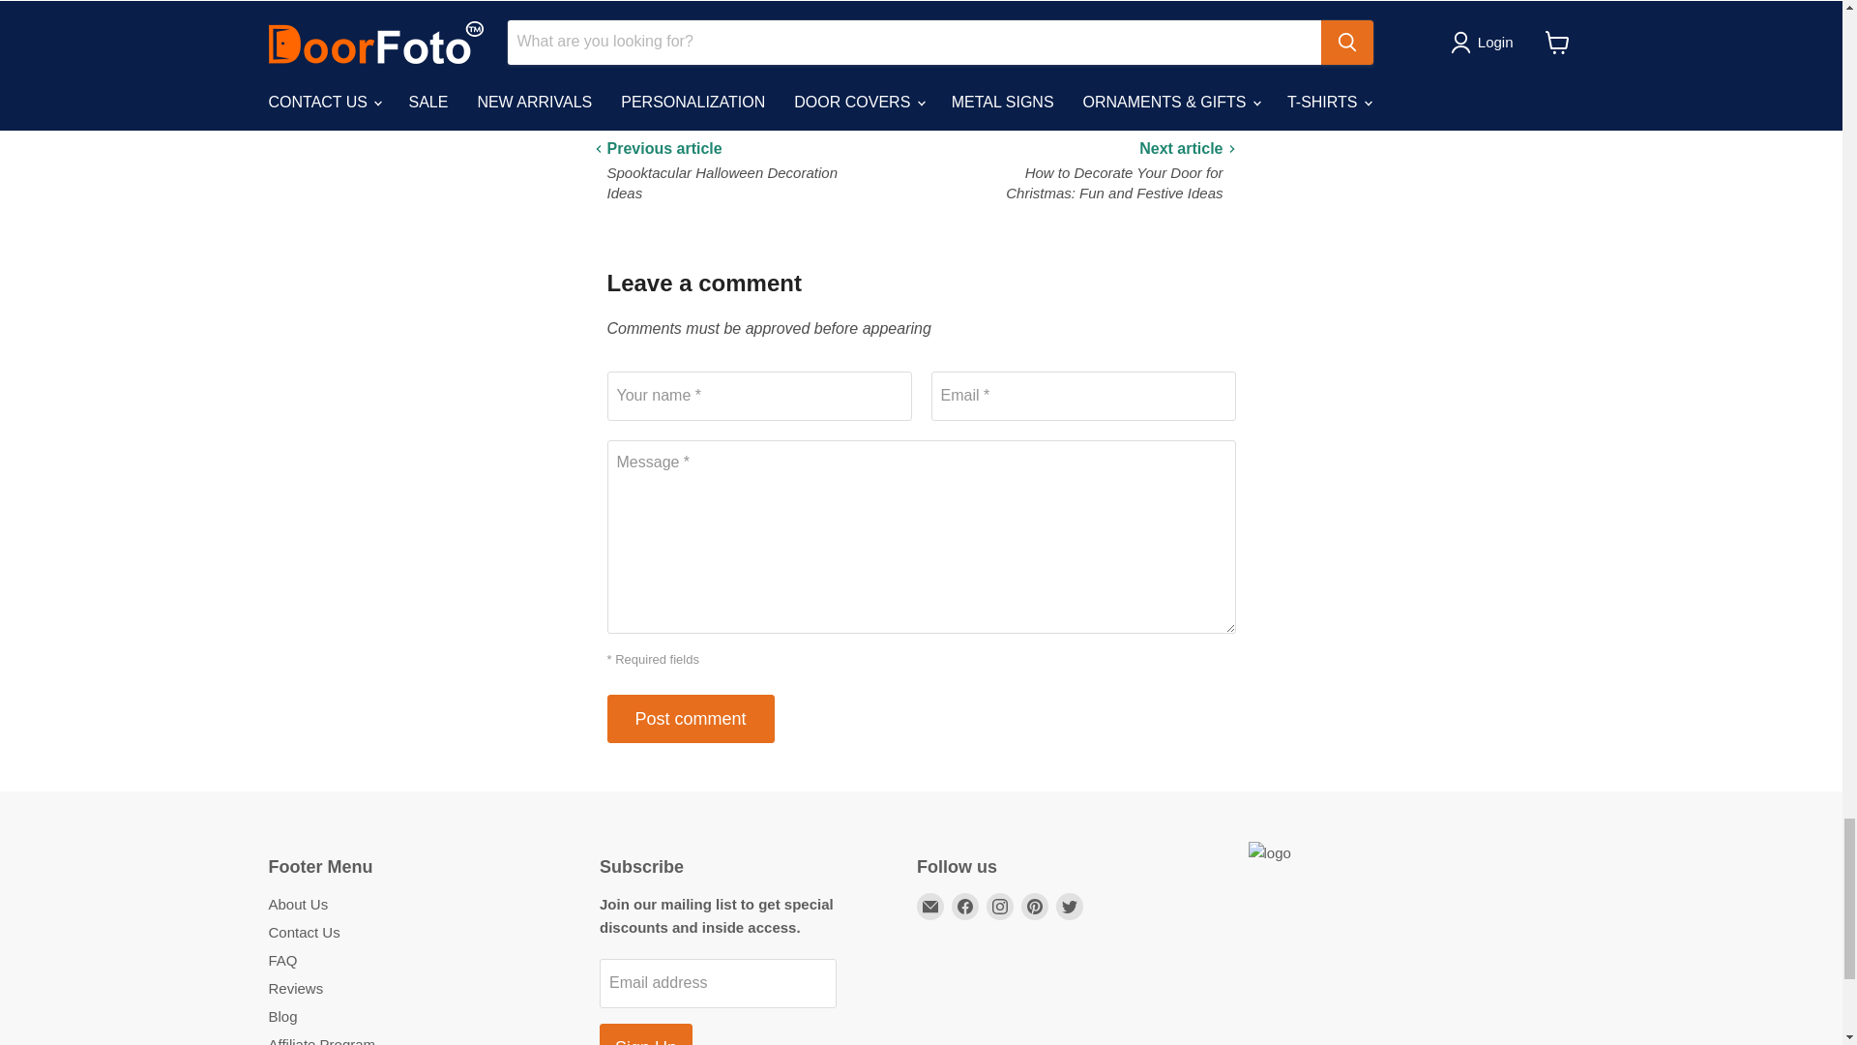 The image size is (1857, 1045). What do you see at coordinates (930, 907) in the screenshot?
I see `E-mail` at bounding box center [930, 907].